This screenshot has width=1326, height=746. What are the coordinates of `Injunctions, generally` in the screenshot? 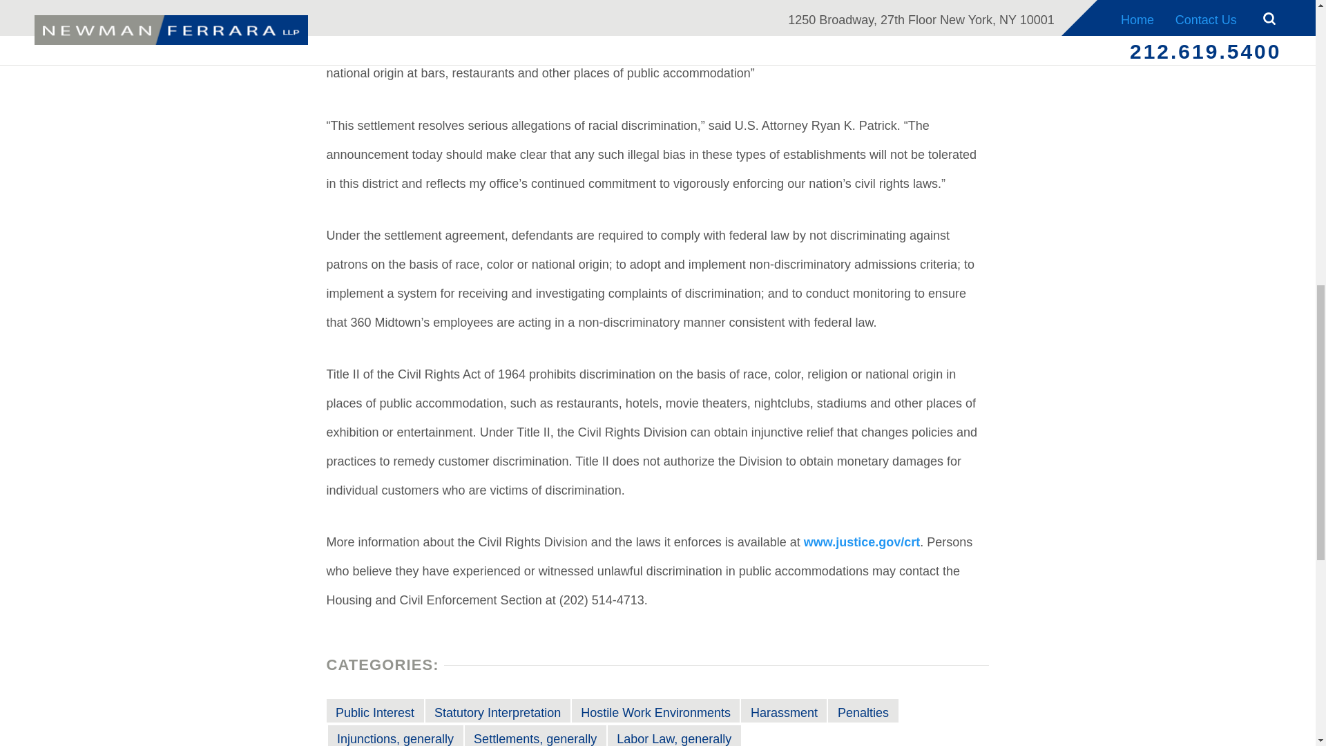 It's located at (395, 735).